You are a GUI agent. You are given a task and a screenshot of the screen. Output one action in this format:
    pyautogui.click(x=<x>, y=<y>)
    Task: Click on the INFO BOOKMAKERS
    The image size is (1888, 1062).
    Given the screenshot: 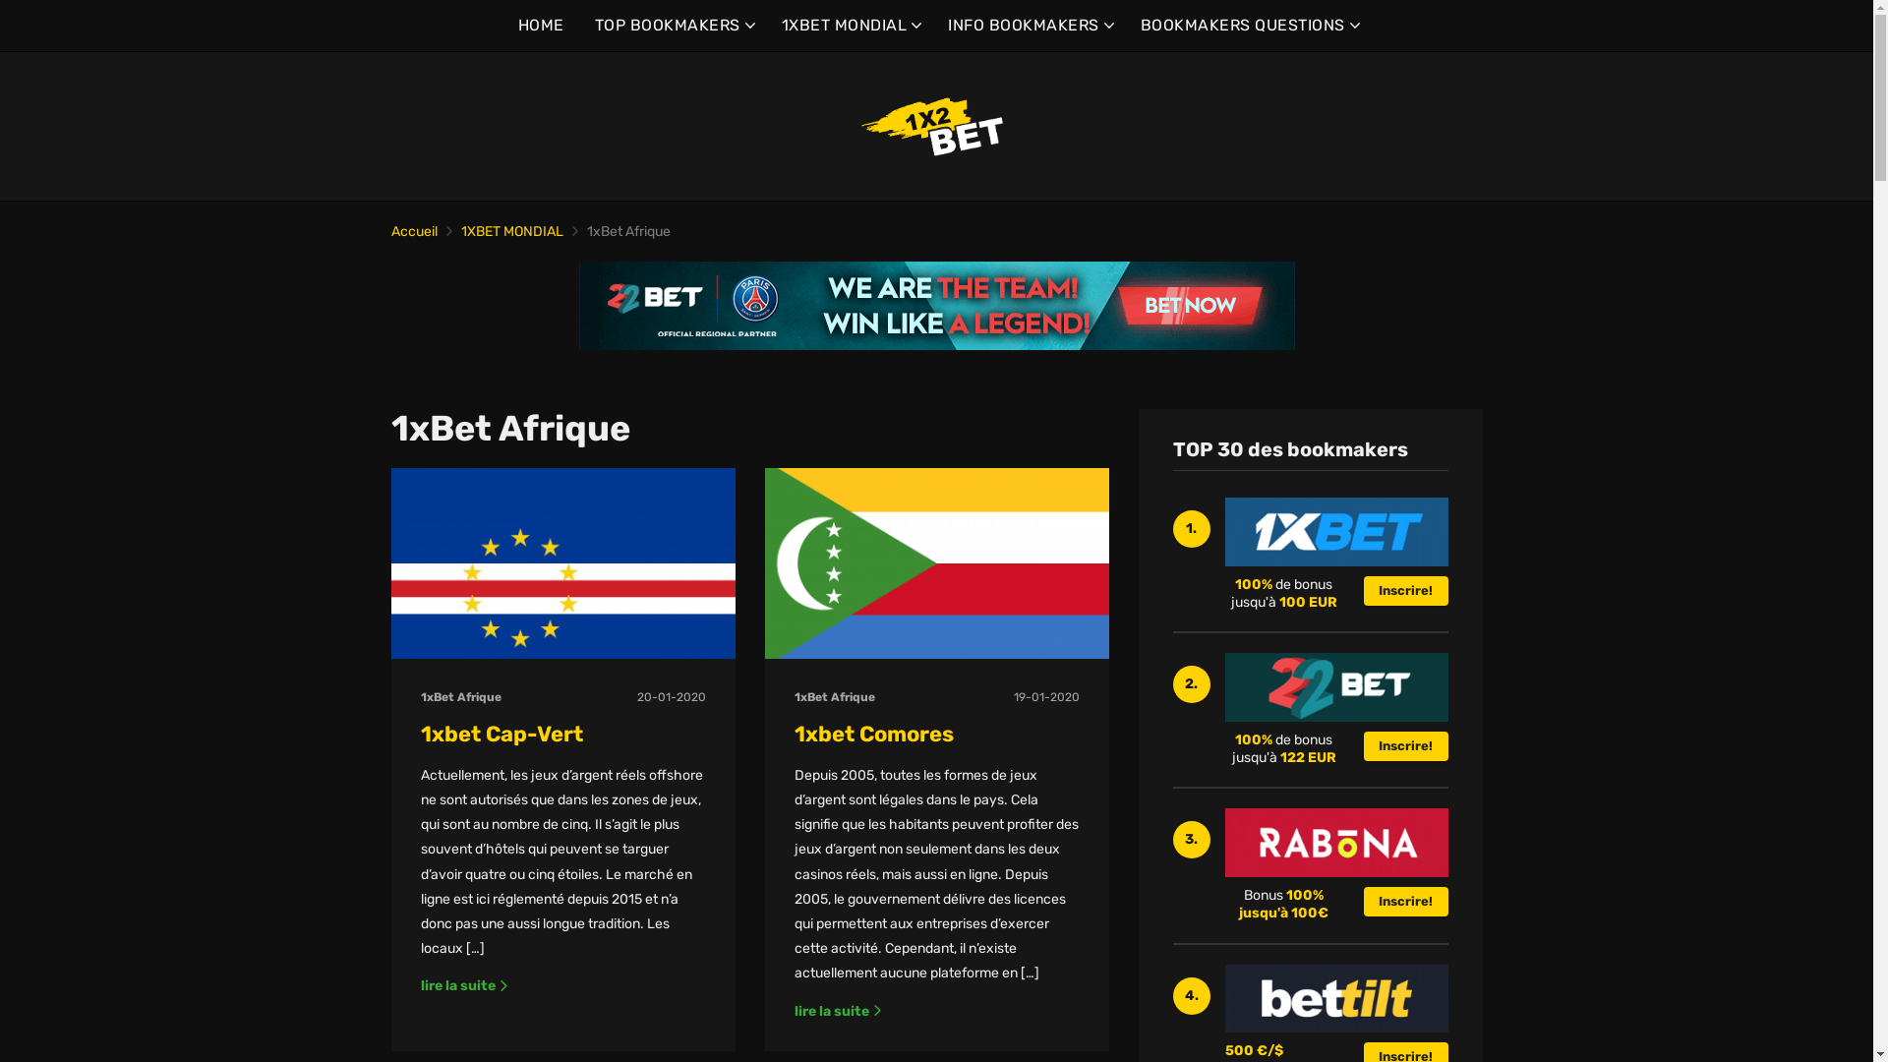 What is the action you would take?
    pyautogui.click(x=1029, y=26)
    